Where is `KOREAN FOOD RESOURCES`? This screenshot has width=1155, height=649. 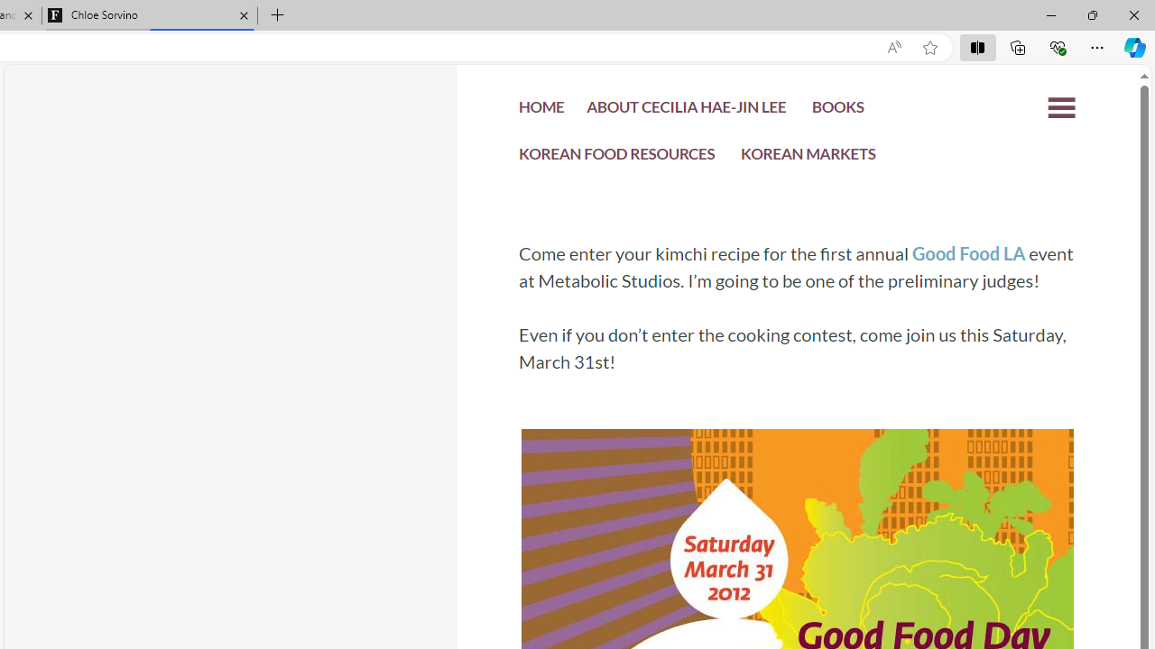
KOREAN FOOD RESOURCES is located at coordinates (617, 157).